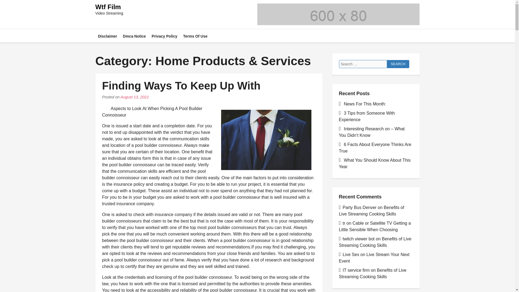 This screenshot has width=519, height=292. What do you see at coordinates (164, 36) in the screenshot?
I see `Privacy Policy` at bounding box center [164, 36].